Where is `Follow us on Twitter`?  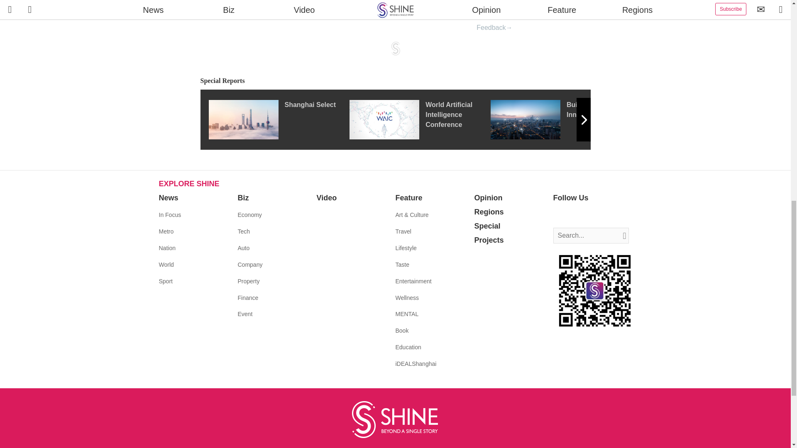 Follow us on Twitter is located at coordinates (572, 215).